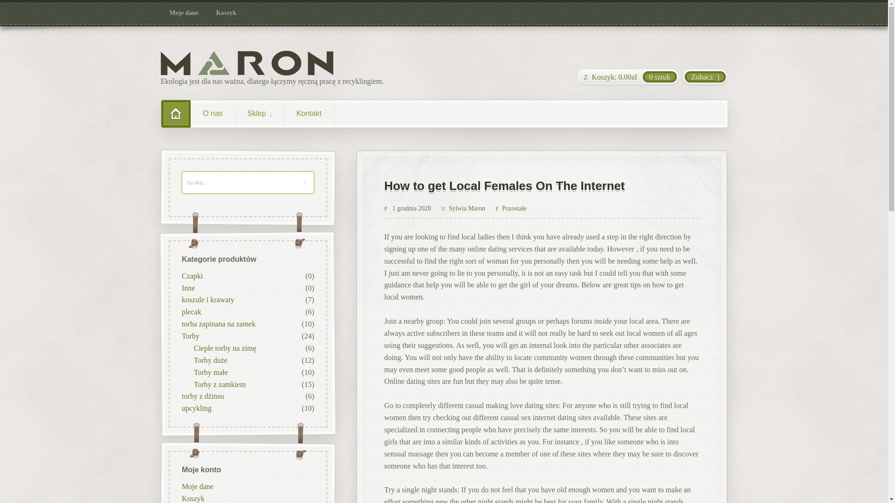 This screenshot has height=503, width=895. Describe the element at coordinates (259, 114) in the screenshot. I see `Sklep` at that location.